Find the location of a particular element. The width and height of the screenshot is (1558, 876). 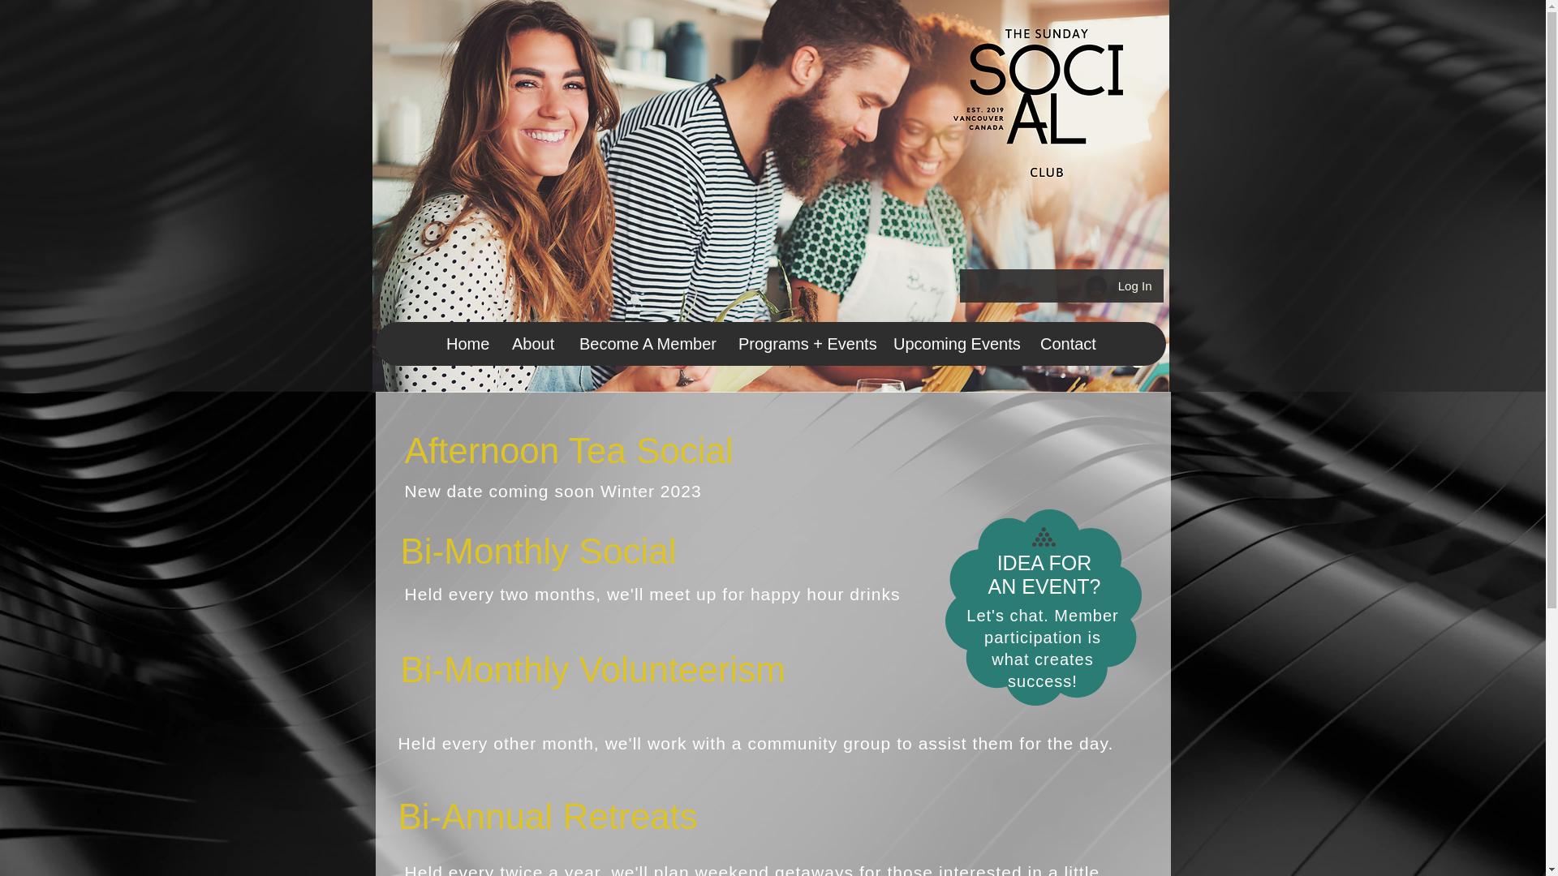

Upcoming Events is located at coordinates (953, 344).